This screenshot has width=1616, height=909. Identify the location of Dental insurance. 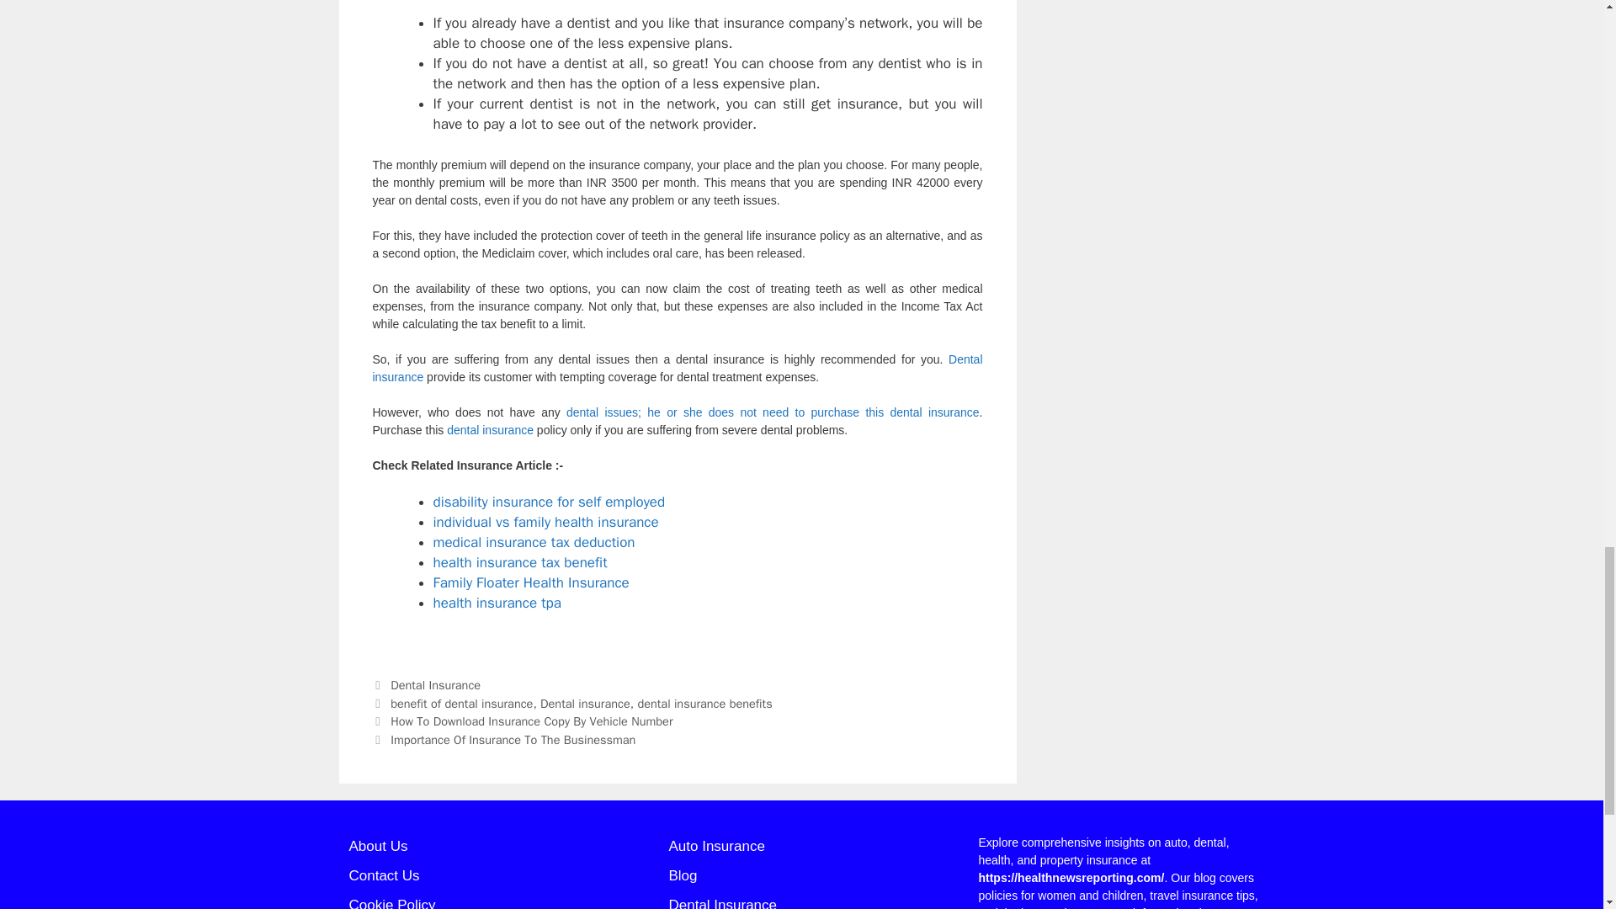
(584, 704).